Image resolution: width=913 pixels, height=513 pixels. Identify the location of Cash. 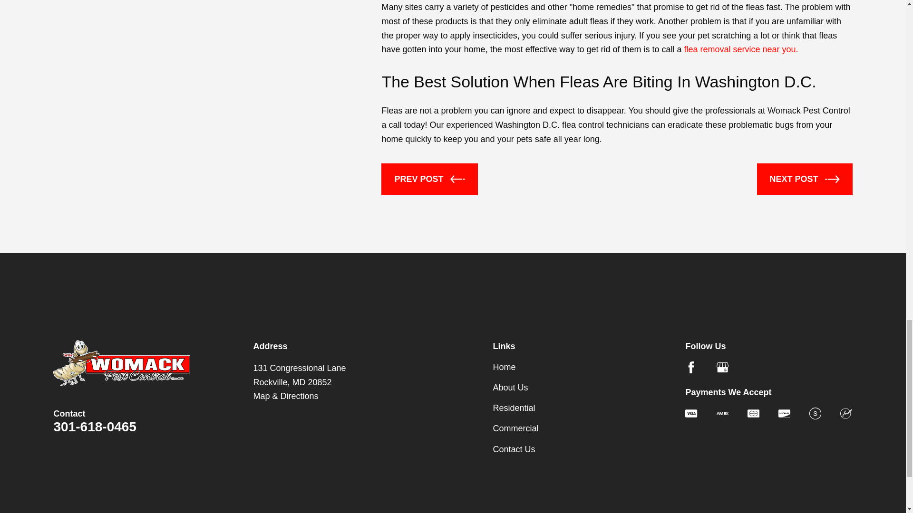
(815, 413).